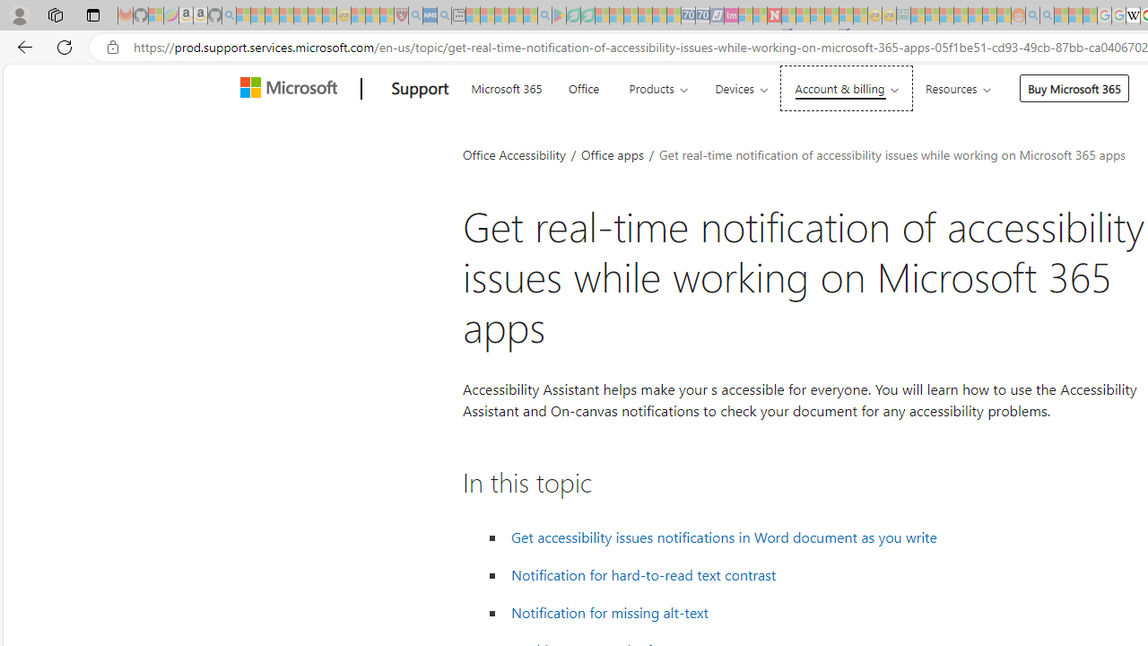 Image resolution: width=1148 pixels, height=646 pixels. I want to click on Robert H. Shmerling, MD - Harvard Health - Sleeping, so click(401, 16).